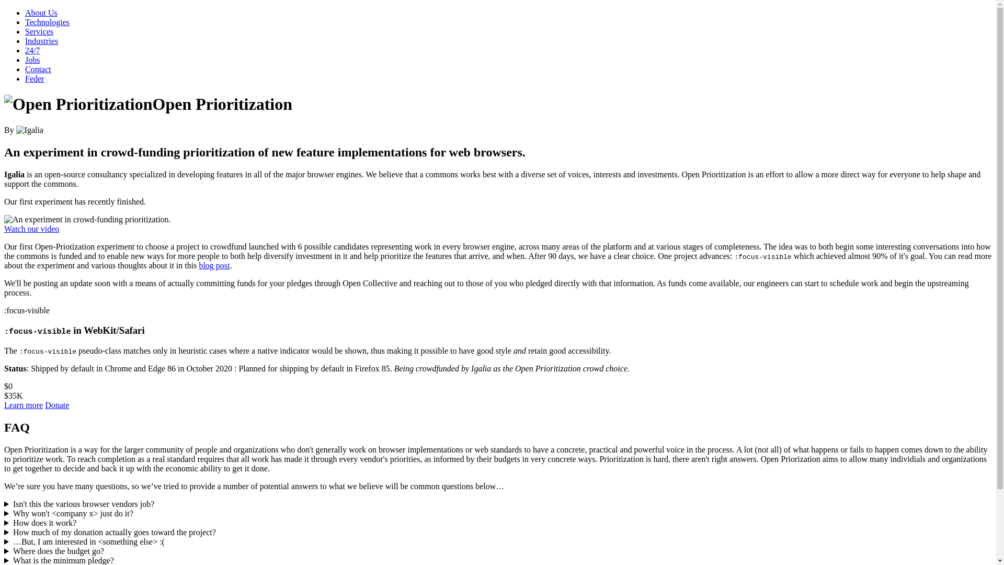 This screenshot has height=565, width=1004. I want to click on About Us, so click(41, 13).